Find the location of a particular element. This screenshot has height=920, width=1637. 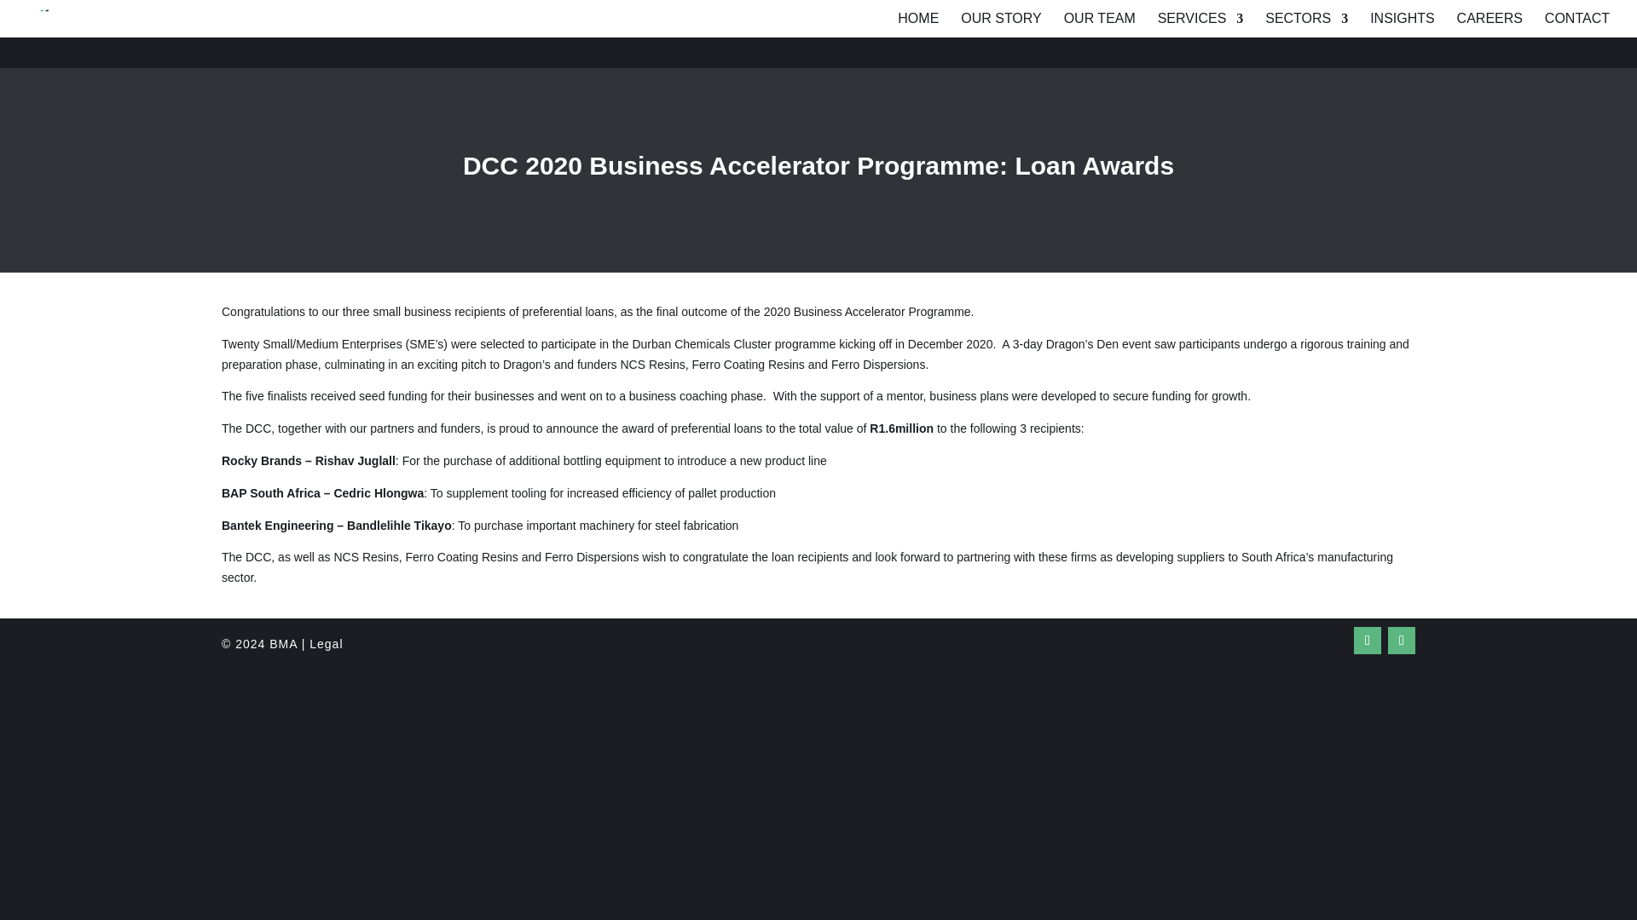

Legal is located at coordinates (326, 644).